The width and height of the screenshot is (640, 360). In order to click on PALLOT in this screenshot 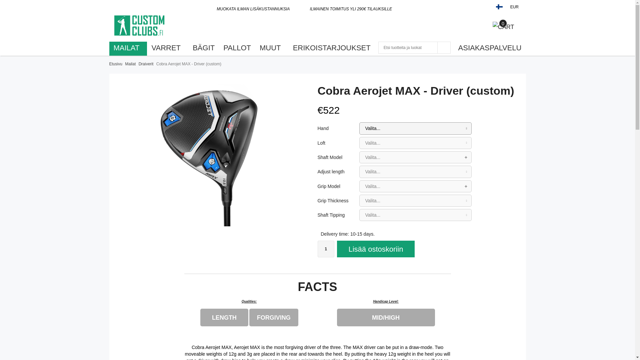, I will do `click(237, 47)`.